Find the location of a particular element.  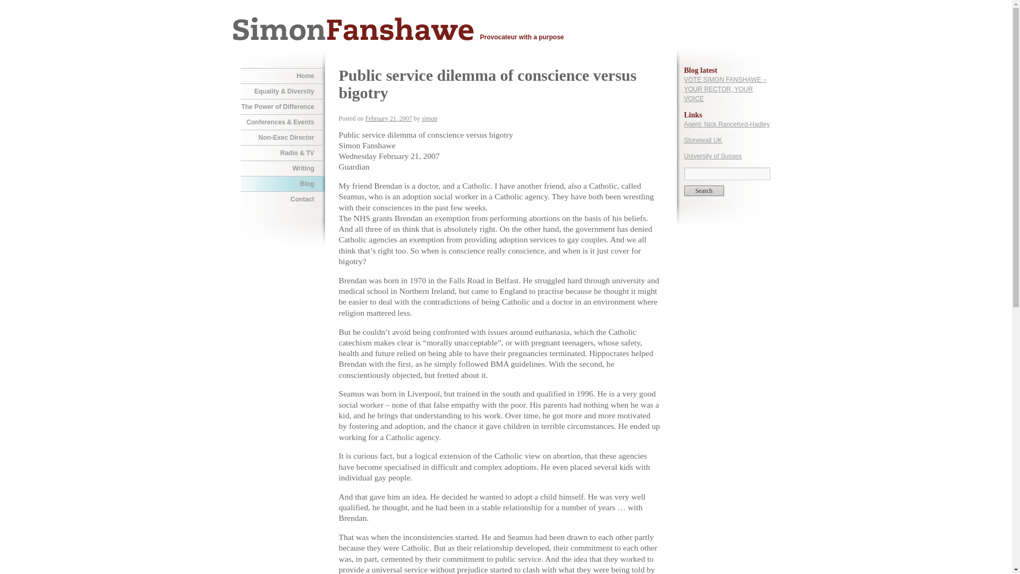

Home is located at coordinates (282, 75).